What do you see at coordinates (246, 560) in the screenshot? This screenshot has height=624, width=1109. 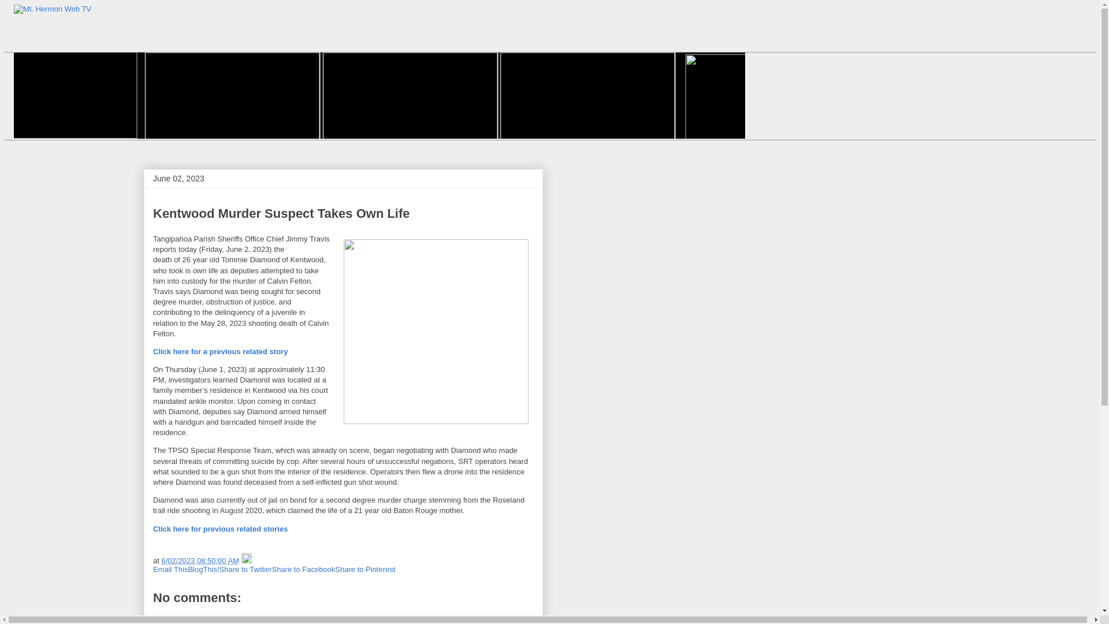 I see `Edit Post` at bounding box center [246, 560].